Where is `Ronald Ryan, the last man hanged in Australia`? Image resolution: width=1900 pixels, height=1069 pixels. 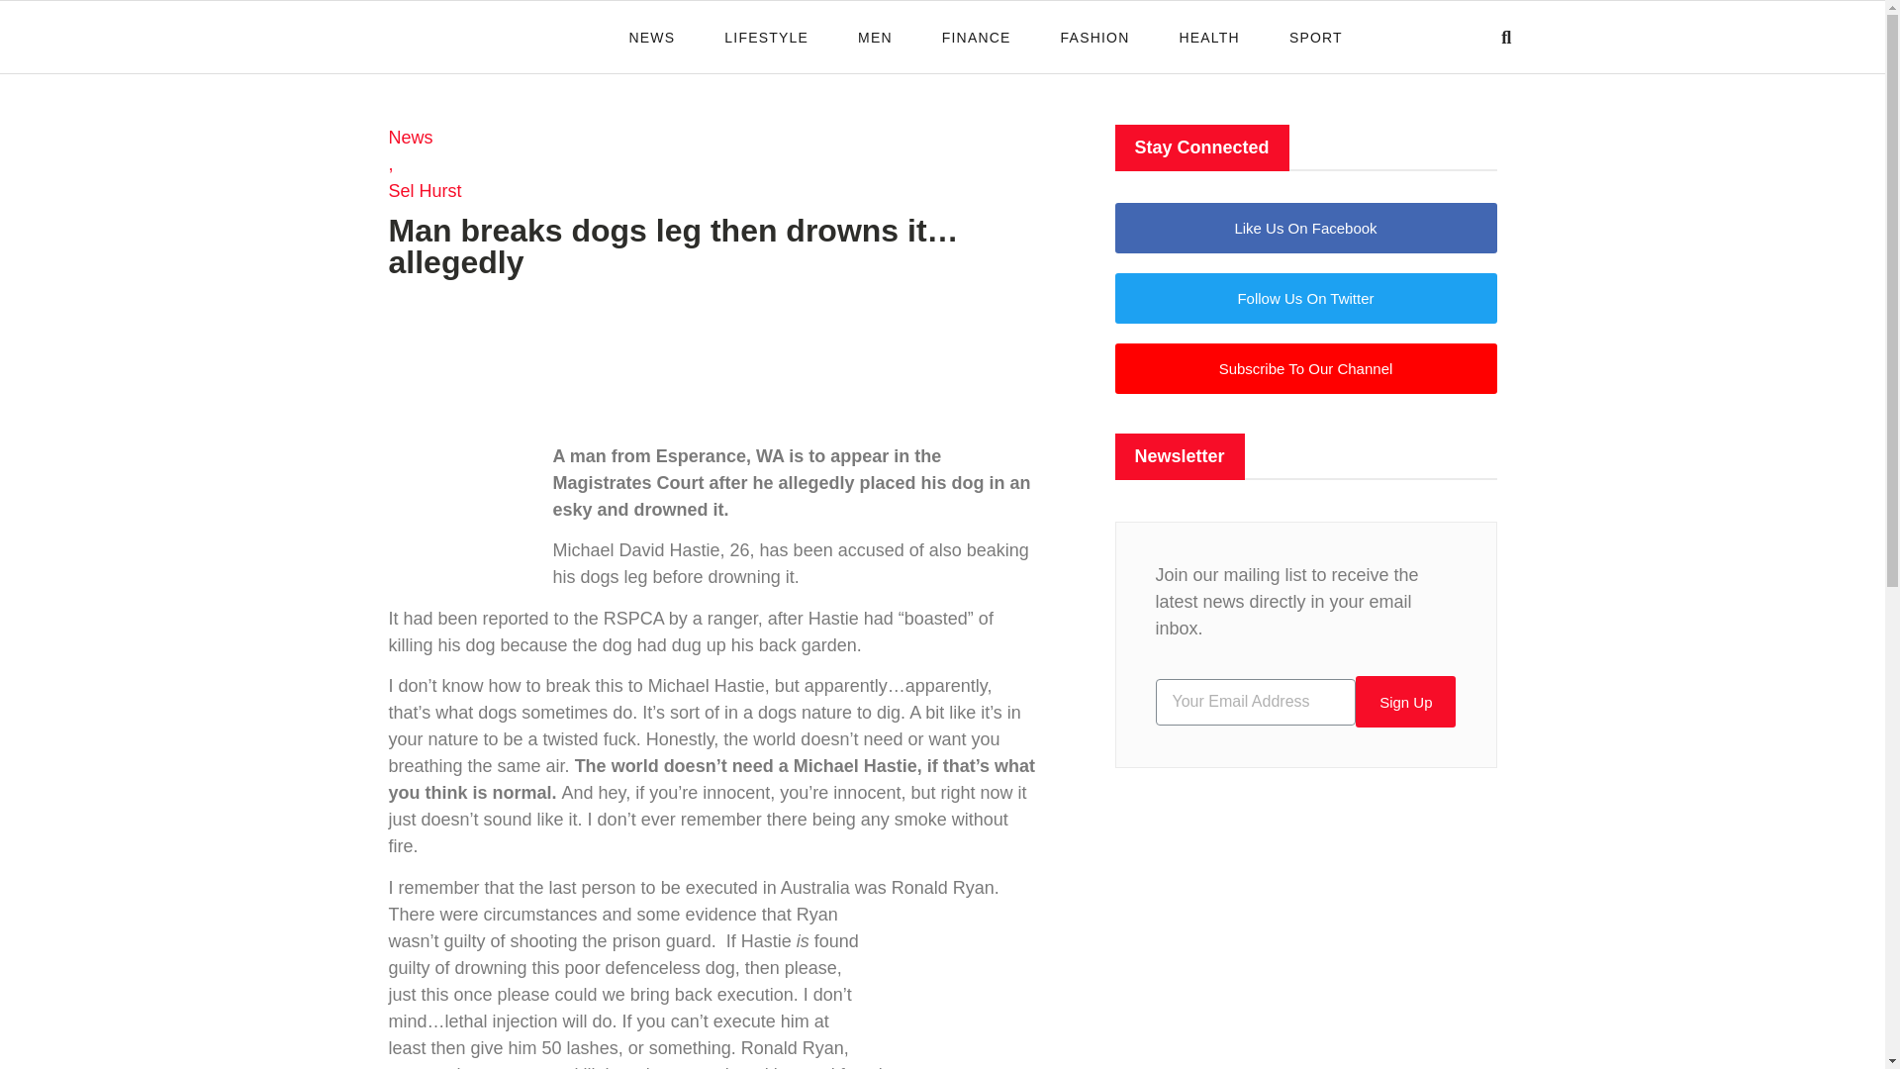 Ronald Ryan, the last man hanged in Australia is located at coordinates (961, 976).